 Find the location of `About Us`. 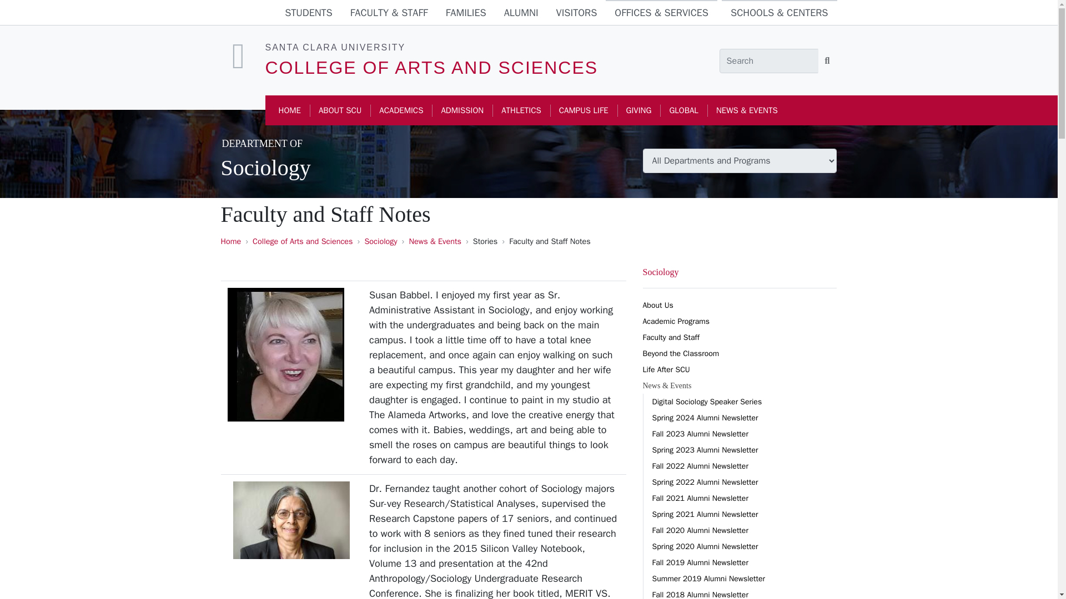

About Us is located at coordinates (740, 305).